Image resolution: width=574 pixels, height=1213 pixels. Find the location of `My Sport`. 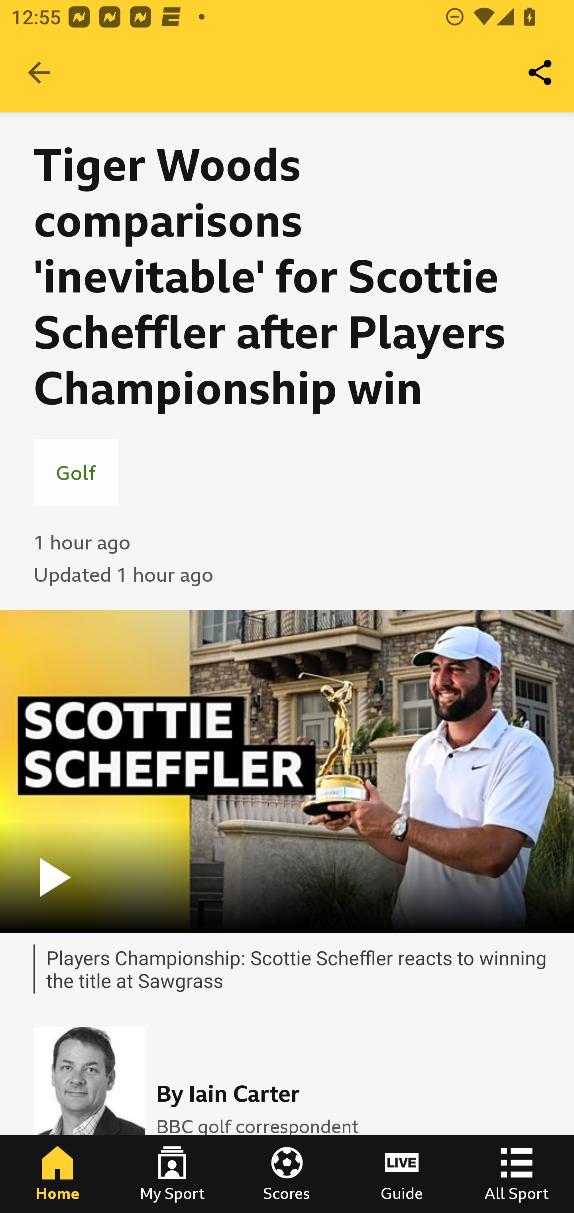

My Sport is located at coordinates (172, 1174).